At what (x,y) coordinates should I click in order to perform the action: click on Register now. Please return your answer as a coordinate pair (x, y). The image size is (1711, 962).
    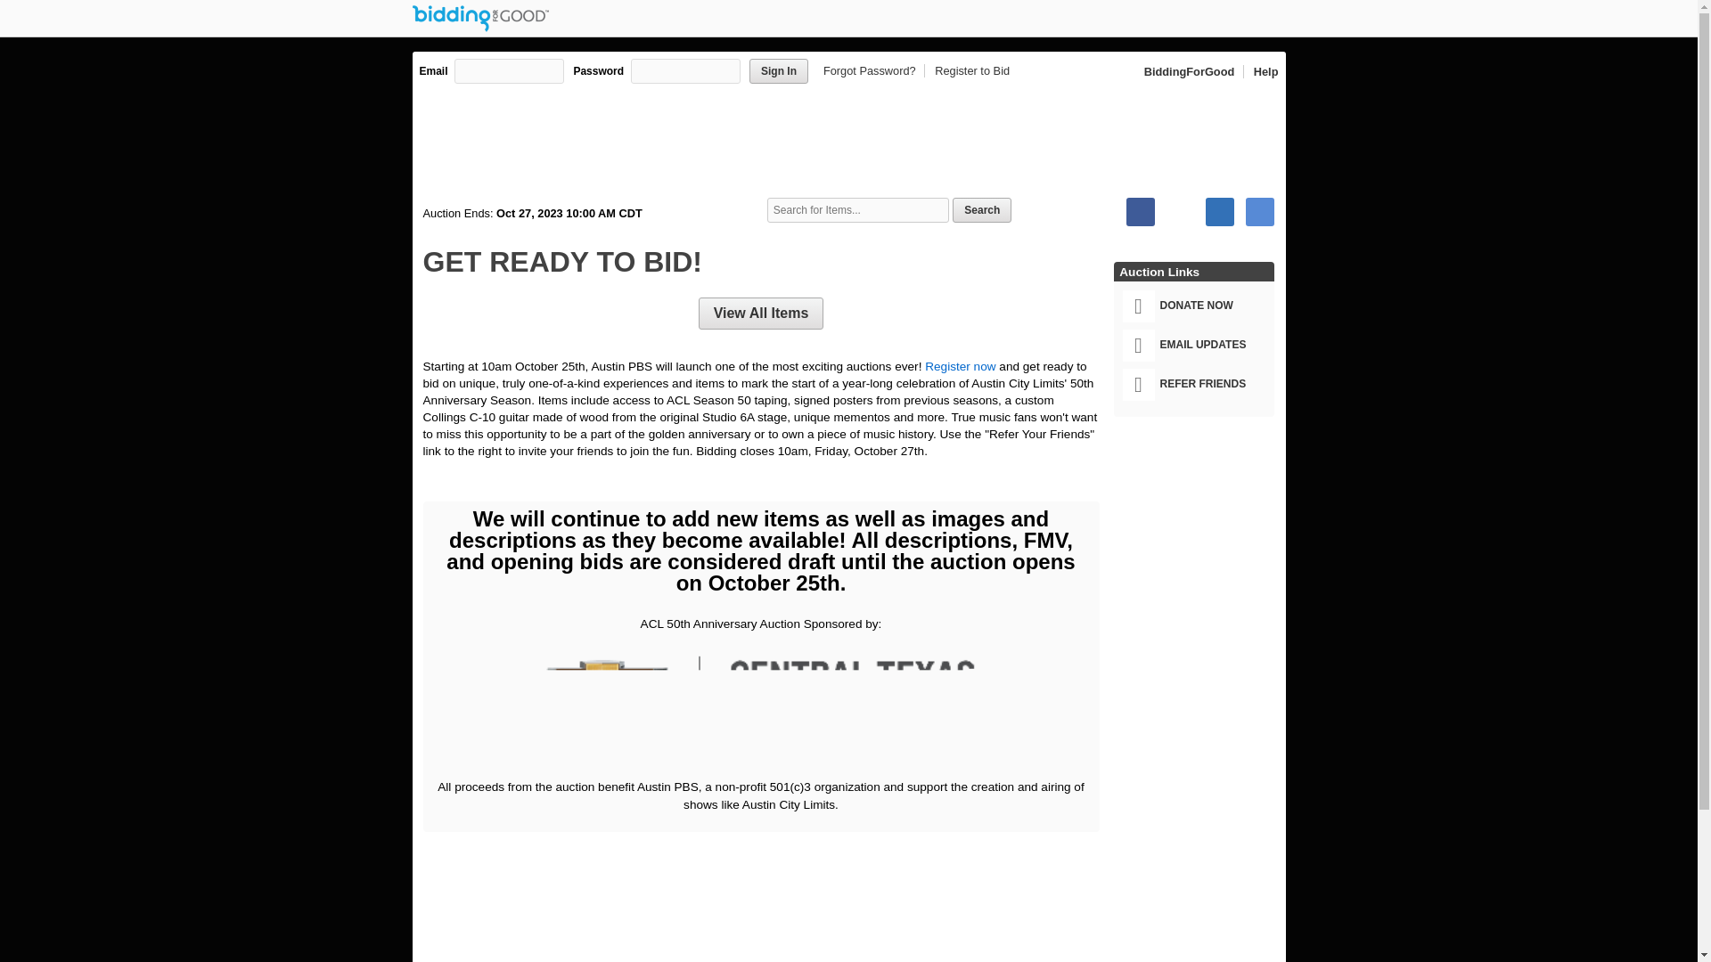
    Looking at the image, I should click on (961, 366).